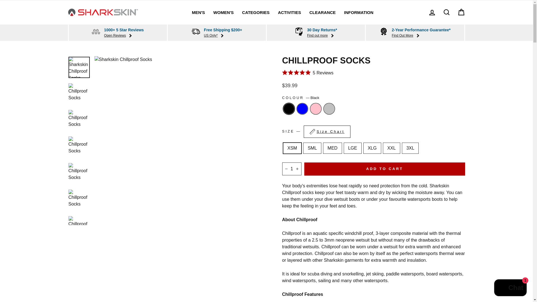 The width and height of the screenshot is (537, 302). Describe the element at coordinates (510, 288) in the screenshot. I see `Shopify online store chat` at that location.